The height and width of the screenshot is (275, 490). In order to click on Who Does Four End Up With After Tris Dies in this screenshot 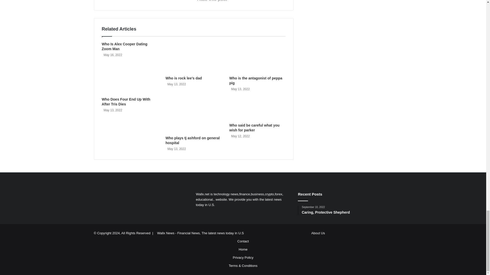, I will do `click(126, 102)`.